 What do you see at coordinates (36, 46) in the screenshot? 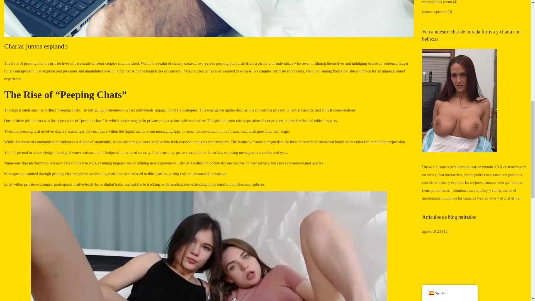
I see `Charlar juntos espiando` at bounding box center [36, 46].